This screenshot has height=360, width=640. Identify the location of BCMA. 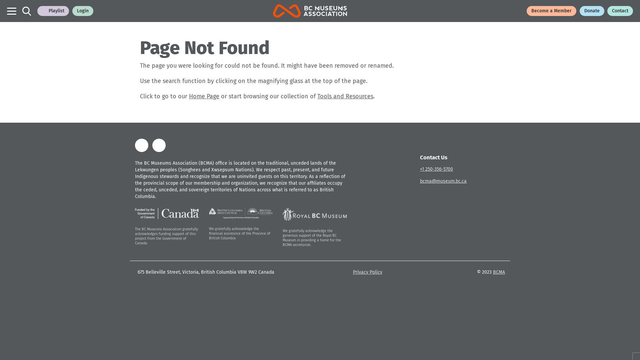
(499, 272).